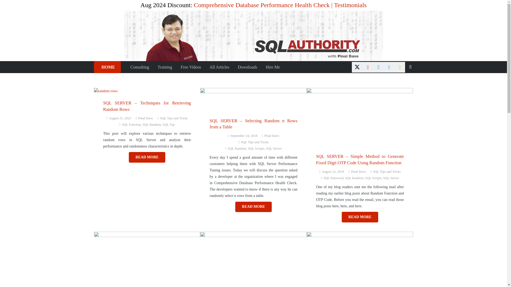 This screenshot has width=511, height=287. What do you see at coordinates (152, 125) in the screenshot?
I see `SQL Random` at bounding box center [152, 125].